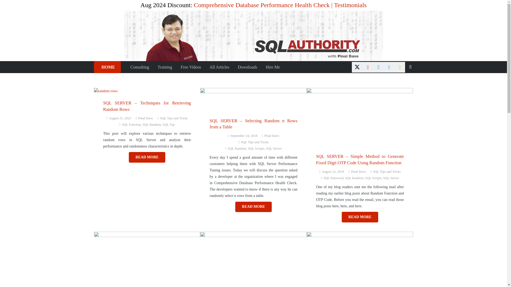 This screenshot has width=511, height=287. What do you see at coordinates (152, 125) in the screenshot?
I see `SQL Random` at bounding box center [152, 125].